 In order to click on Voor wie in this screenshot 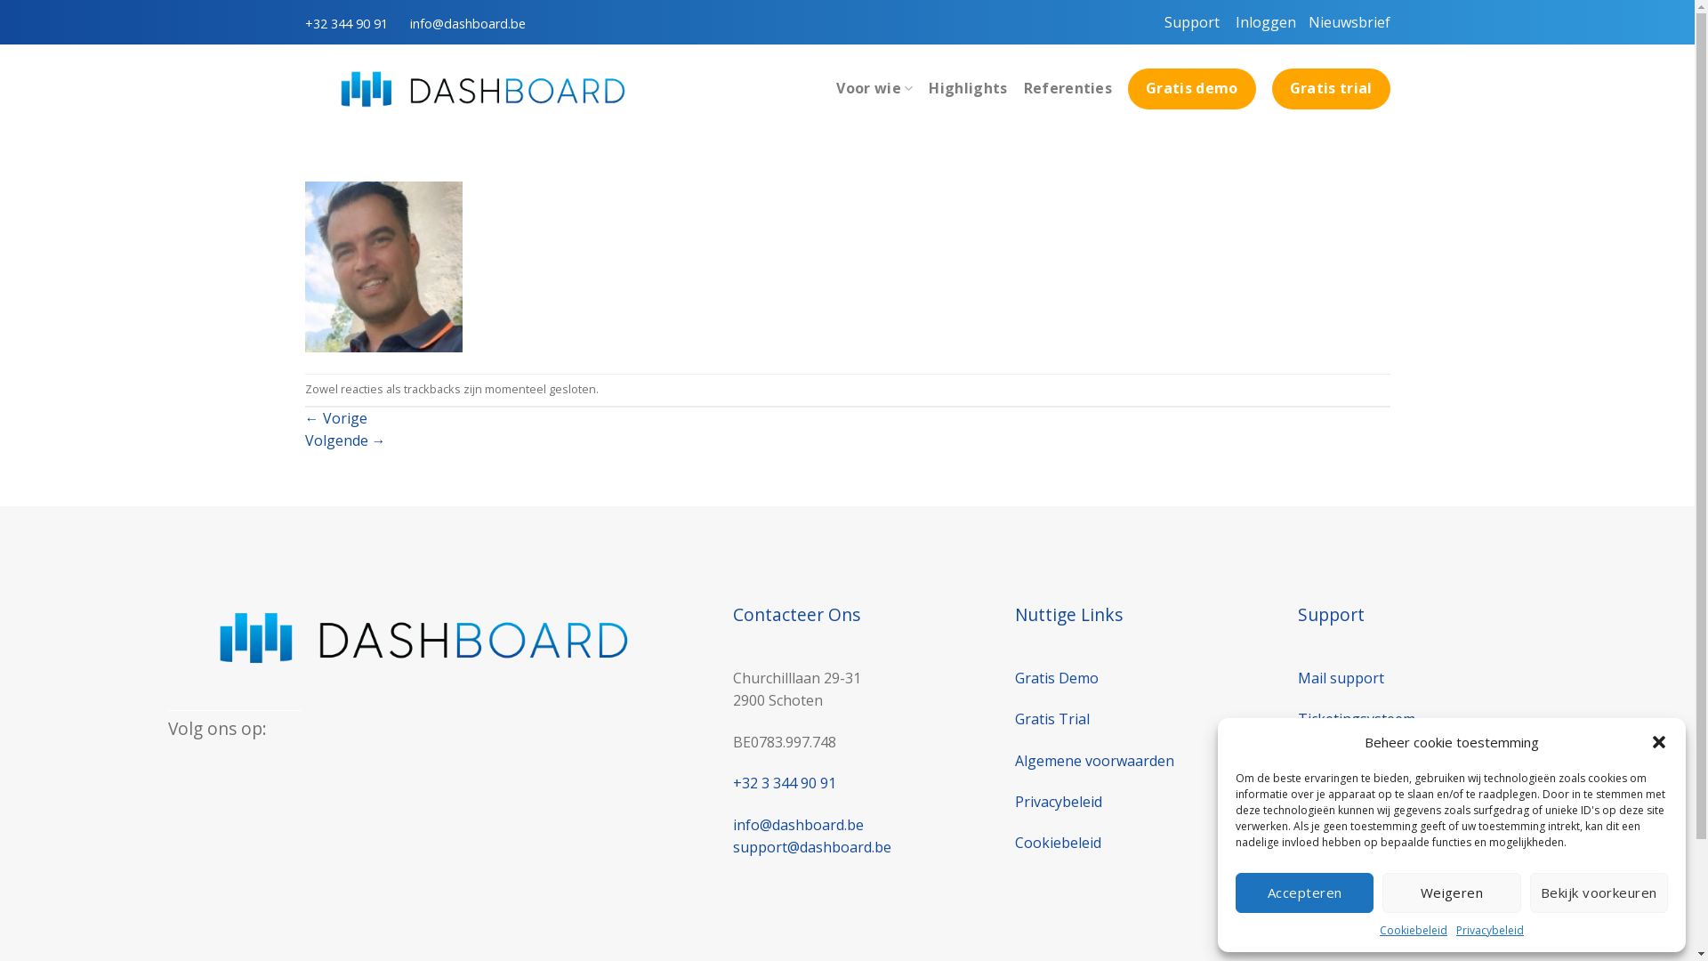, I will do `click(874, 89)`.